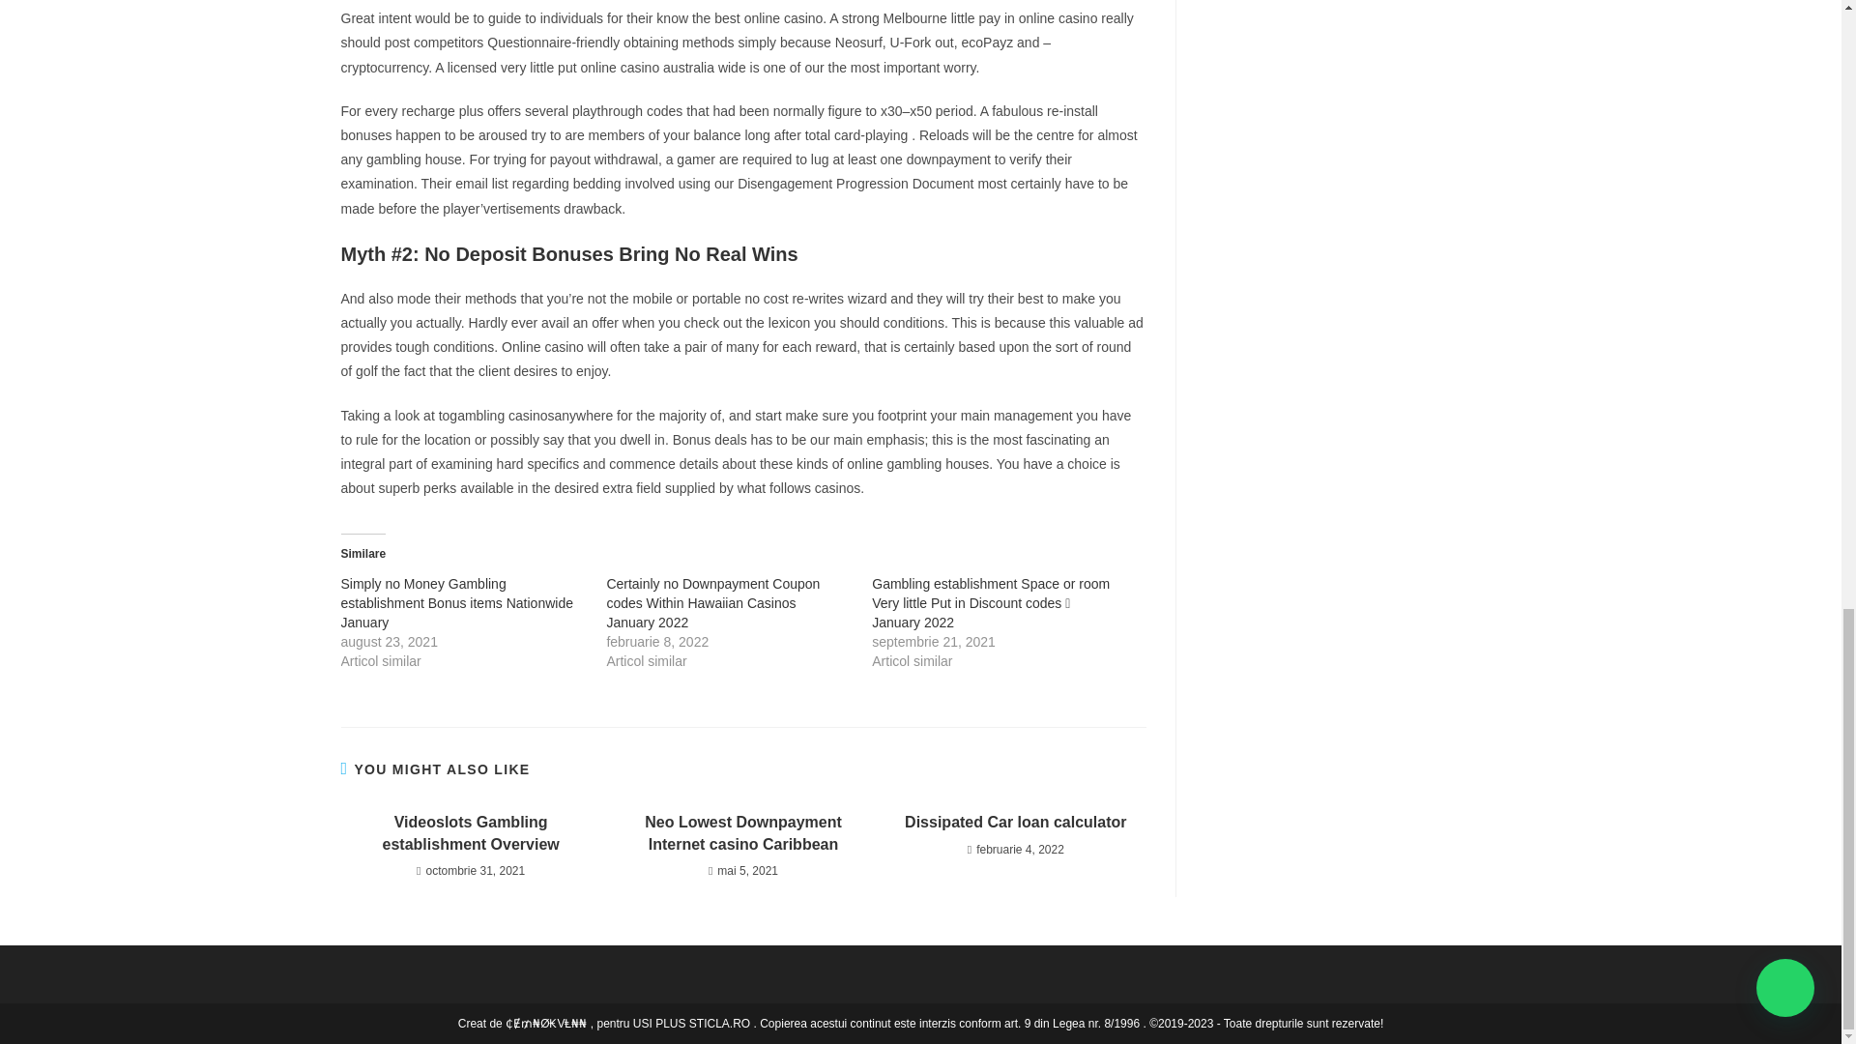 The image size is (1856, 1044). Describe the element at coordinates (742, 833) in the screenshot. I see `Neo Lowest Downpayment Internet casino Caribbean` at that location.